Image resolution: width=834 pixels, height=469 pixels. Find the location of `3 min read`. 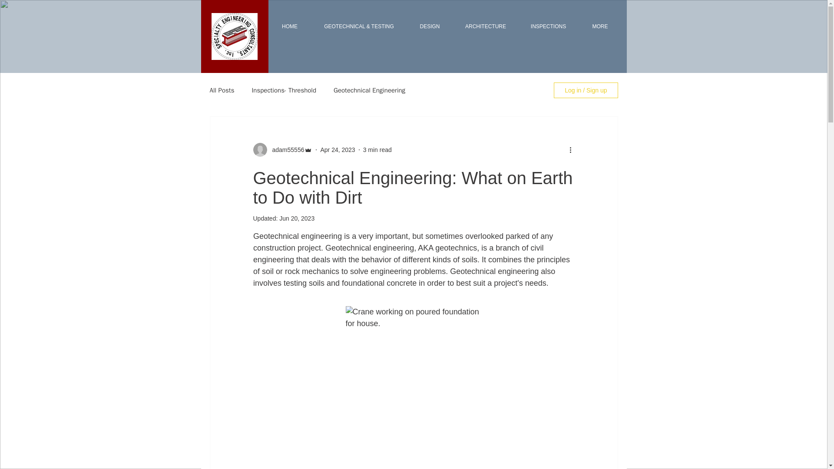

3 min read is located at coordinates (377, 149).